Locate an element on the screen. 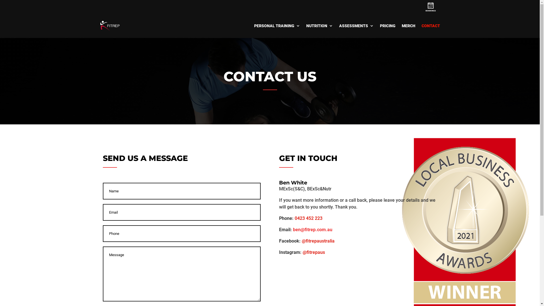 The height and width of the screenshot is (306, 544). ASSESSMENTS is located at coordinates (356, 26).